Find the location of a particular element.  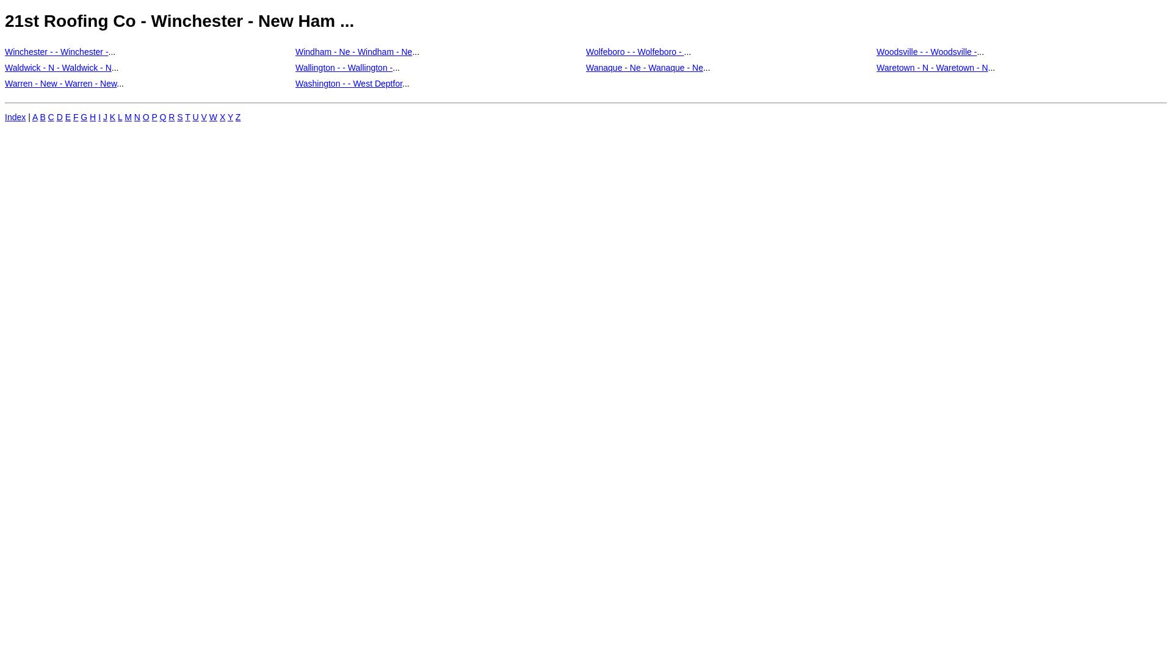

A is located at coordinates (35, 117).